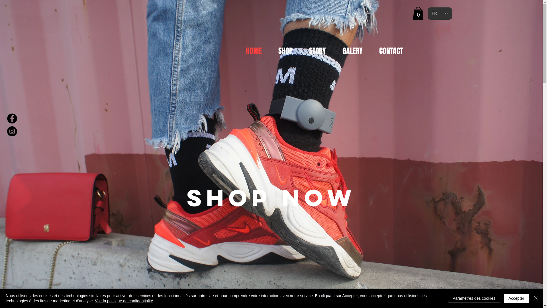  Describe the element at coordinates (285, 51) in the screenshot. I see `SHOP` at that location.